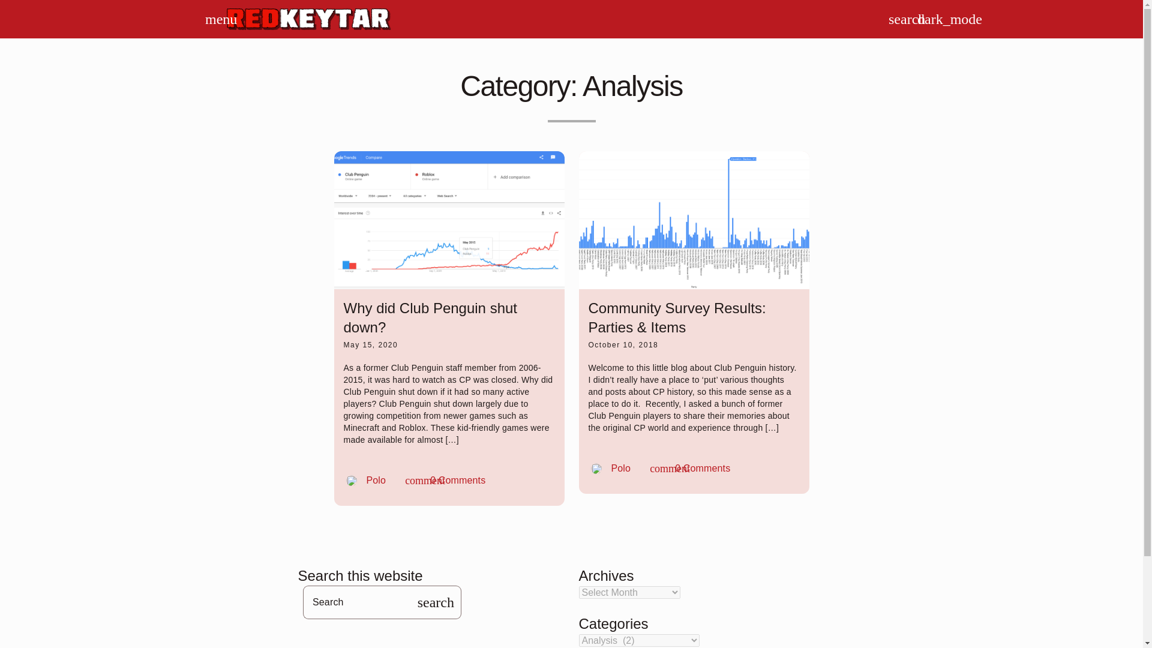 The width and height of the screenshot is (1152, 648). I want to click on search, so click(895, 19).